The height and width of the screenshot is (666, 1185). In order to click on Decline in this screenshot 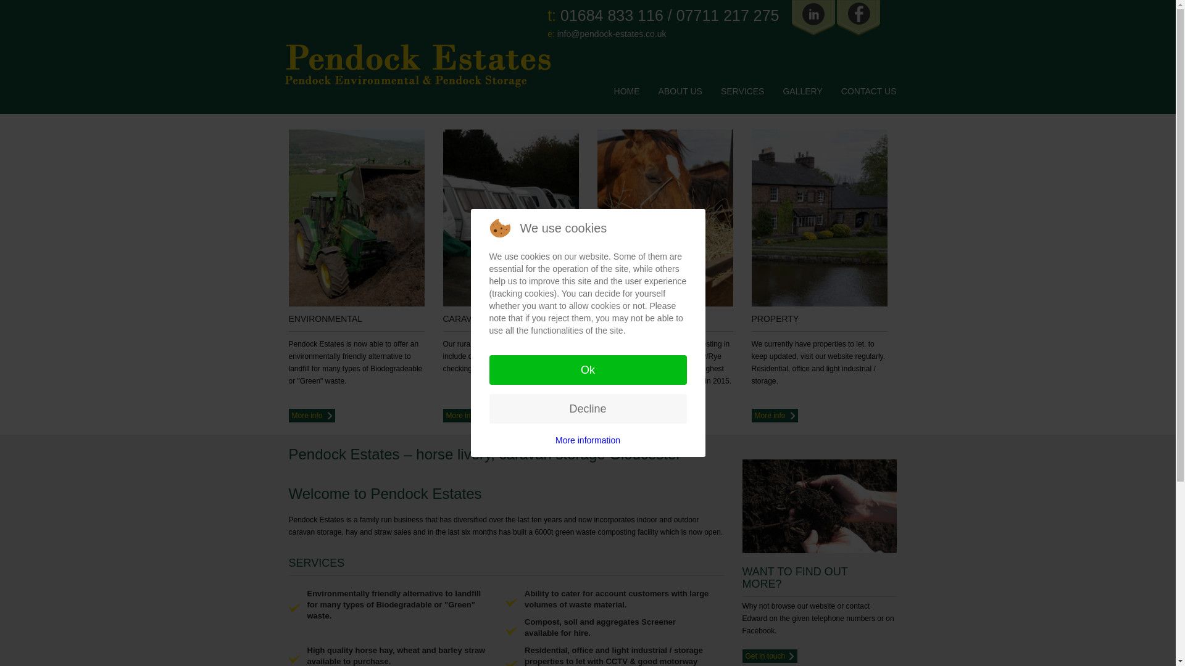, I will do `click(587, 408)`.